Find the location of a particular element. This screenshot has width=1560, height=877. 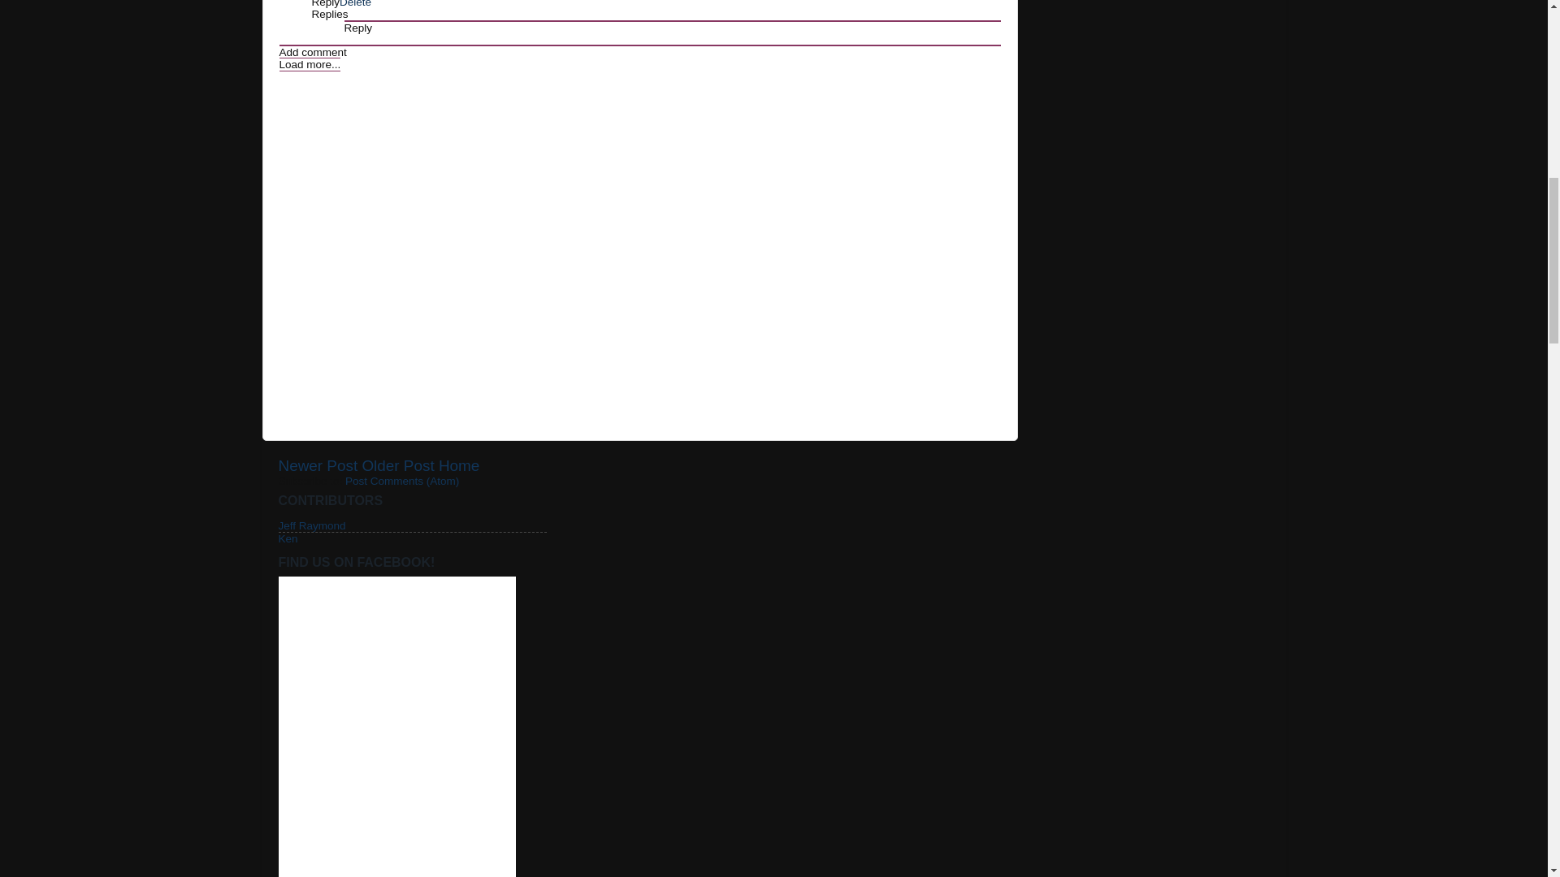

Ken is located at coordinates (288, 538).